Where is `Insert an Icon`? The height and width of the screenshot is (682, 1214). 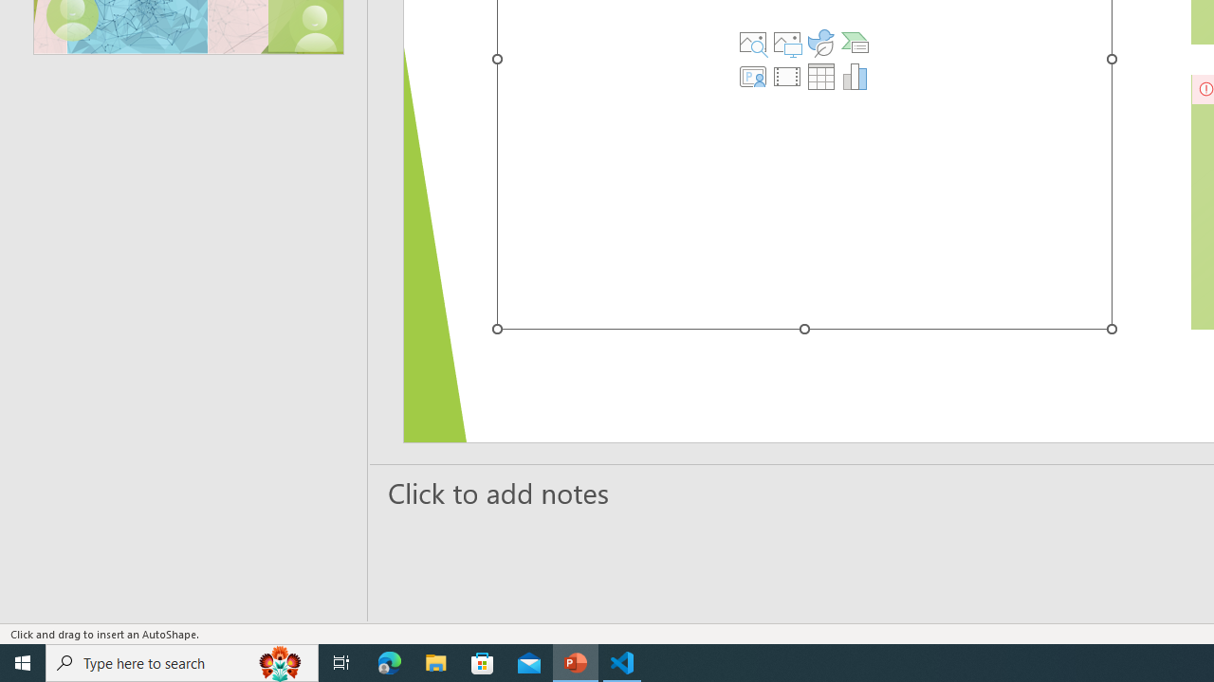 Insert an Icon is located at coordinates (820, 42).